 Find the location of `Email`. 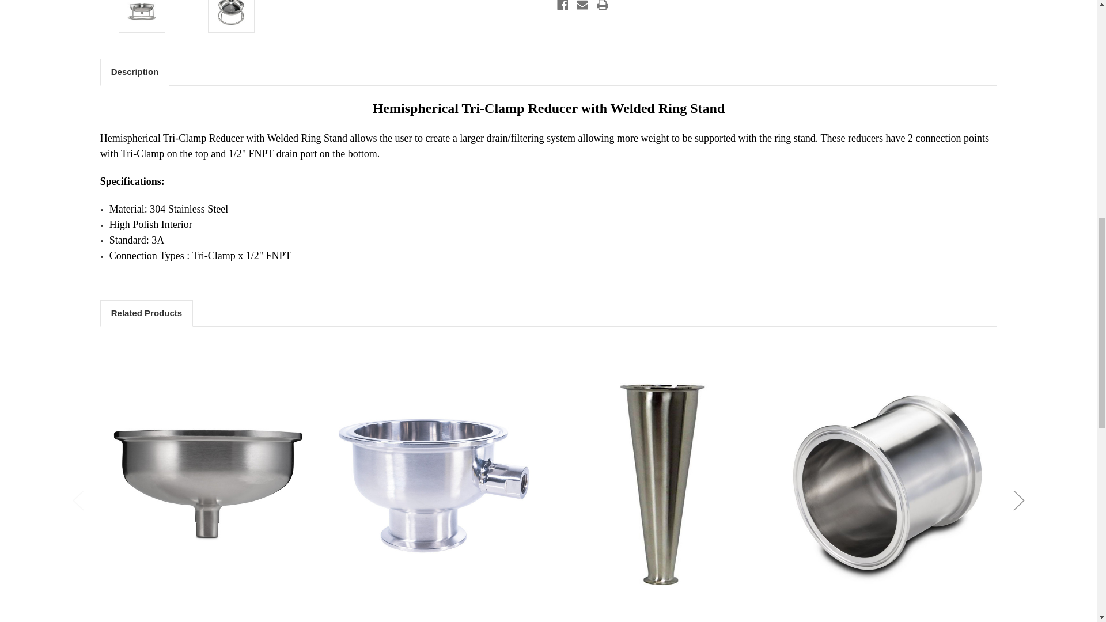

Email is located at coordinates (582, 6).